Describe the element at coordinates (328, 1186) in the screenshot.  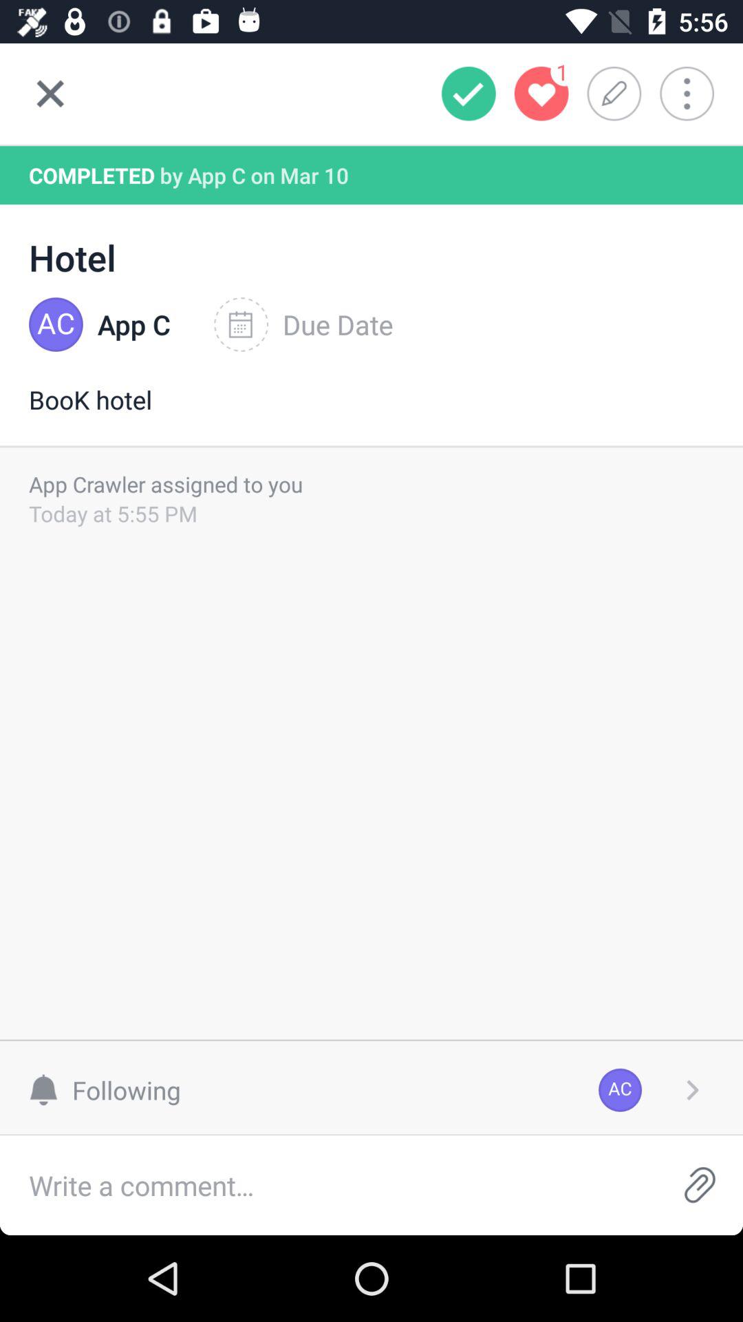
I see `press the item below the following` at that location.